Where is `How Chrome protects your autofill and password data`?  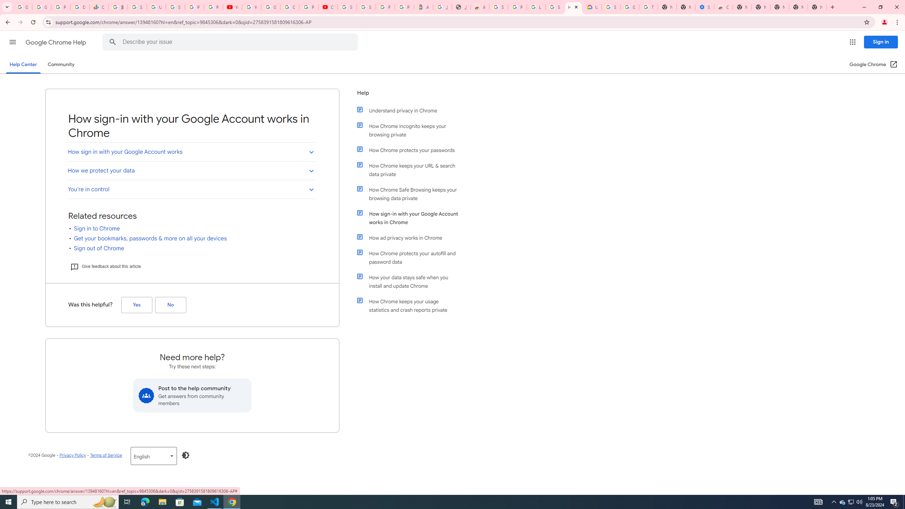 How Chrome protects your autofill and password data is located at coordinates (411, 258).